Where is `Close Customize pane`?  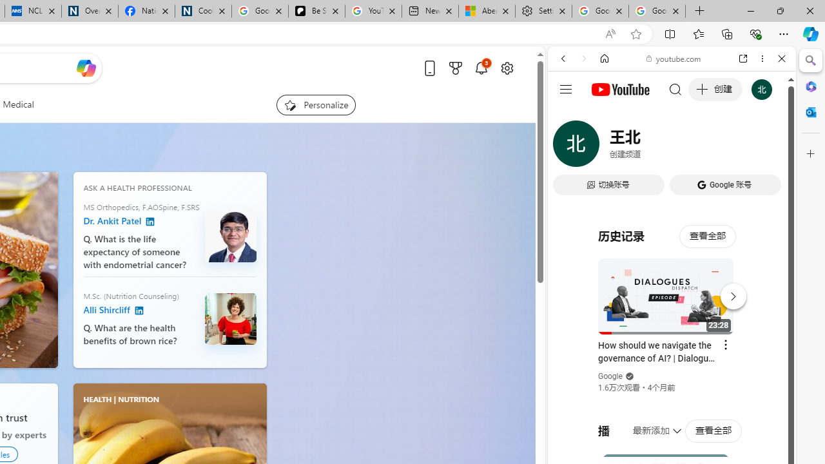 Close Customize pane is located at coordinates (811, 154).